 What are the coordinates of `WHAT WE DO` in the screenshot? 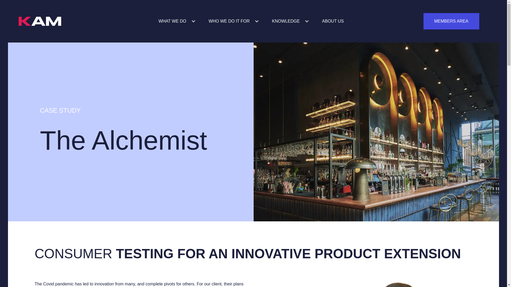 It's located at (176, 21).